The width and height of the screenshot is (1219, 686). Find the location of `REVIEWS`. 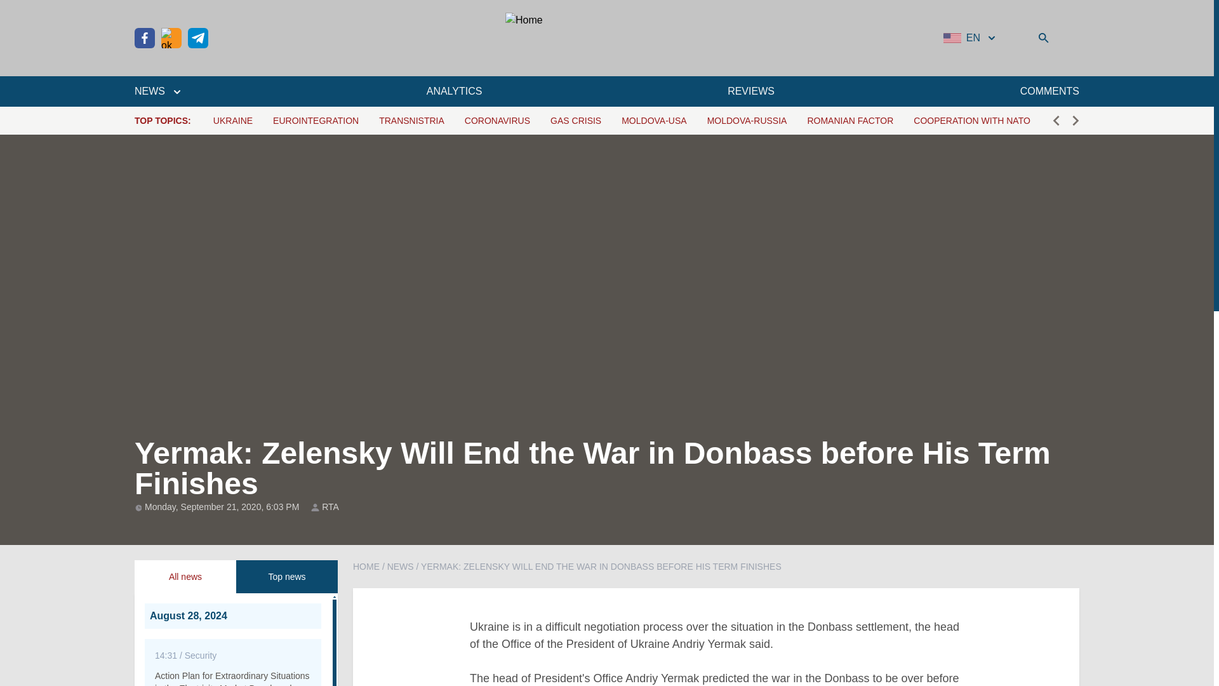

REVIEWS is located at coordinates (750, 91).